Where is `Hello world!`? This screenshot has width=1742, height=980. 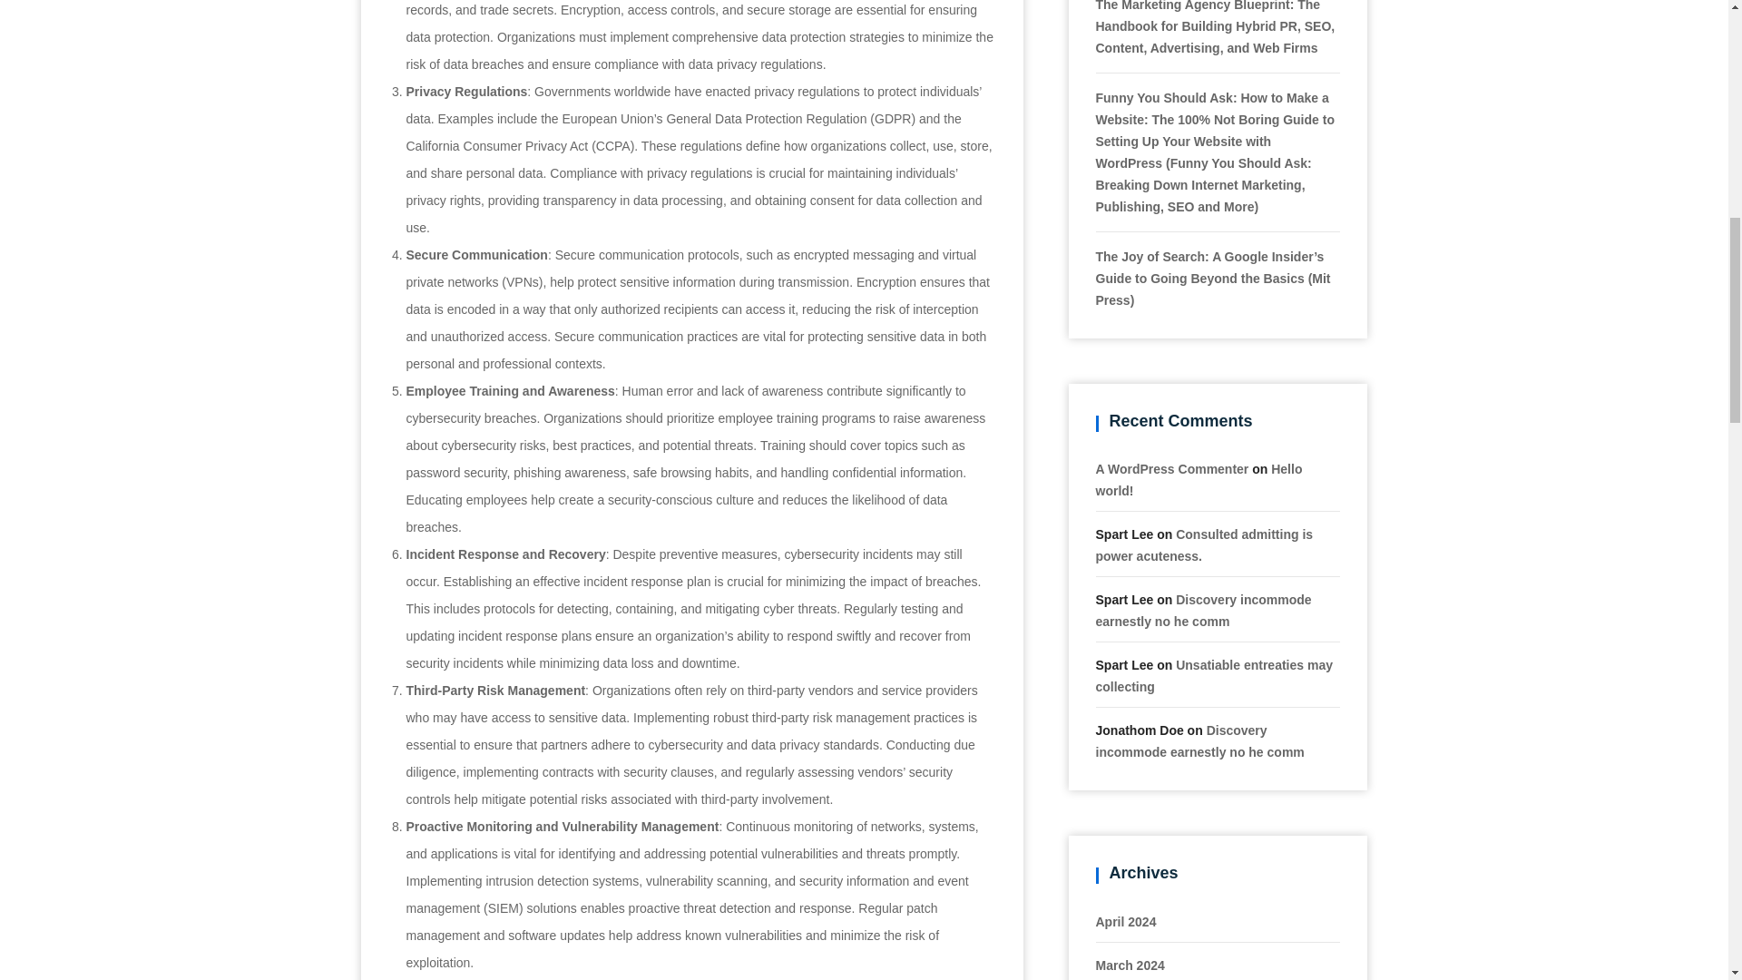 Hello world! is located at coordinates (1199, 479).